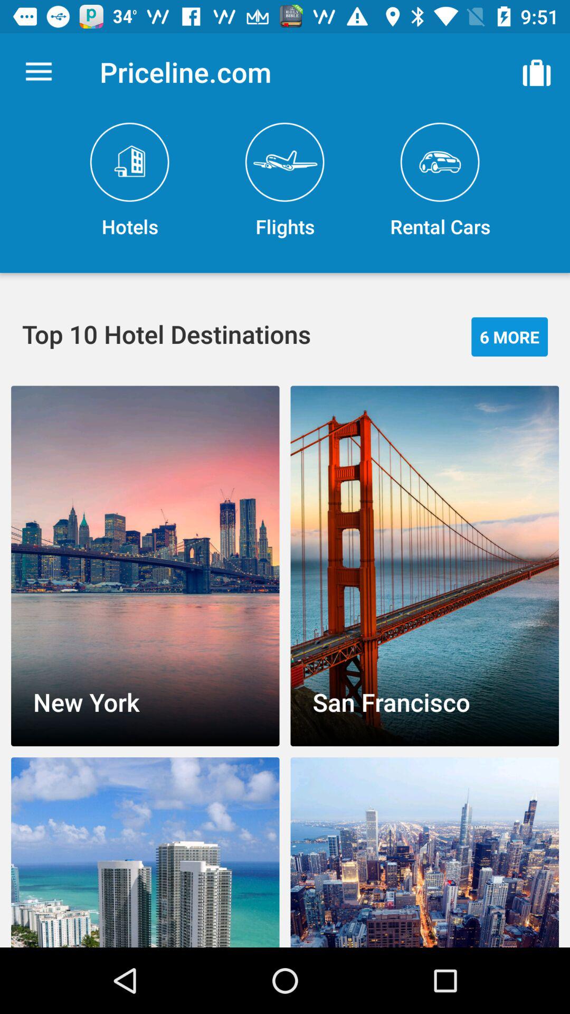 The image size is (570, 1014). I want to click on turn on the item to the right of the flights, so click(440, 181).